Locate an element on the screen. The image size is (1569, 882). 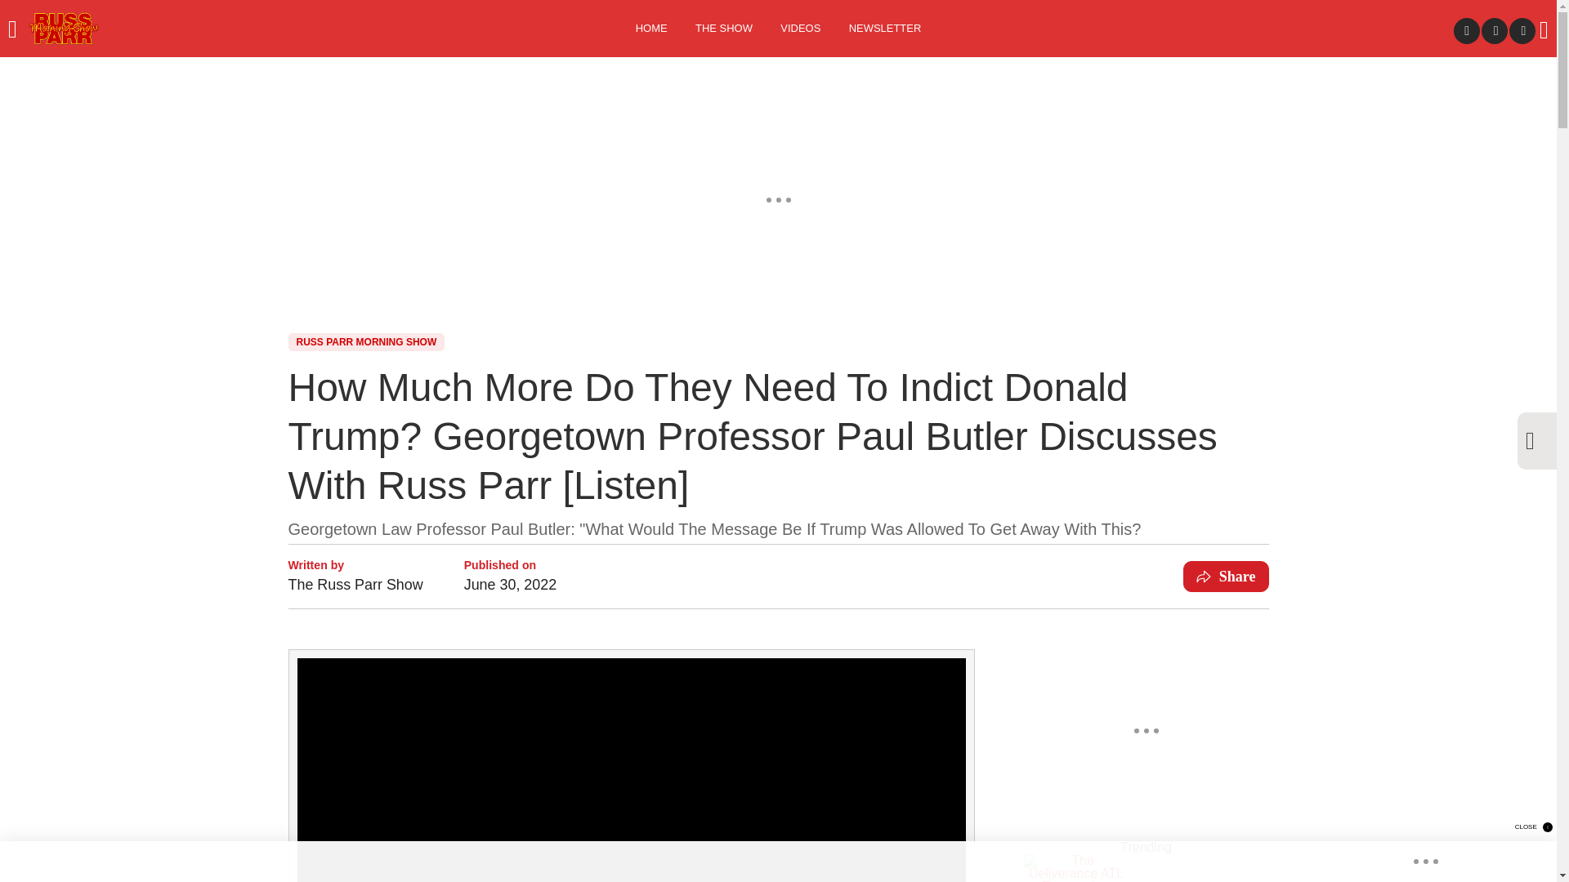
VIDEOS is located at coordinates (801, 29).